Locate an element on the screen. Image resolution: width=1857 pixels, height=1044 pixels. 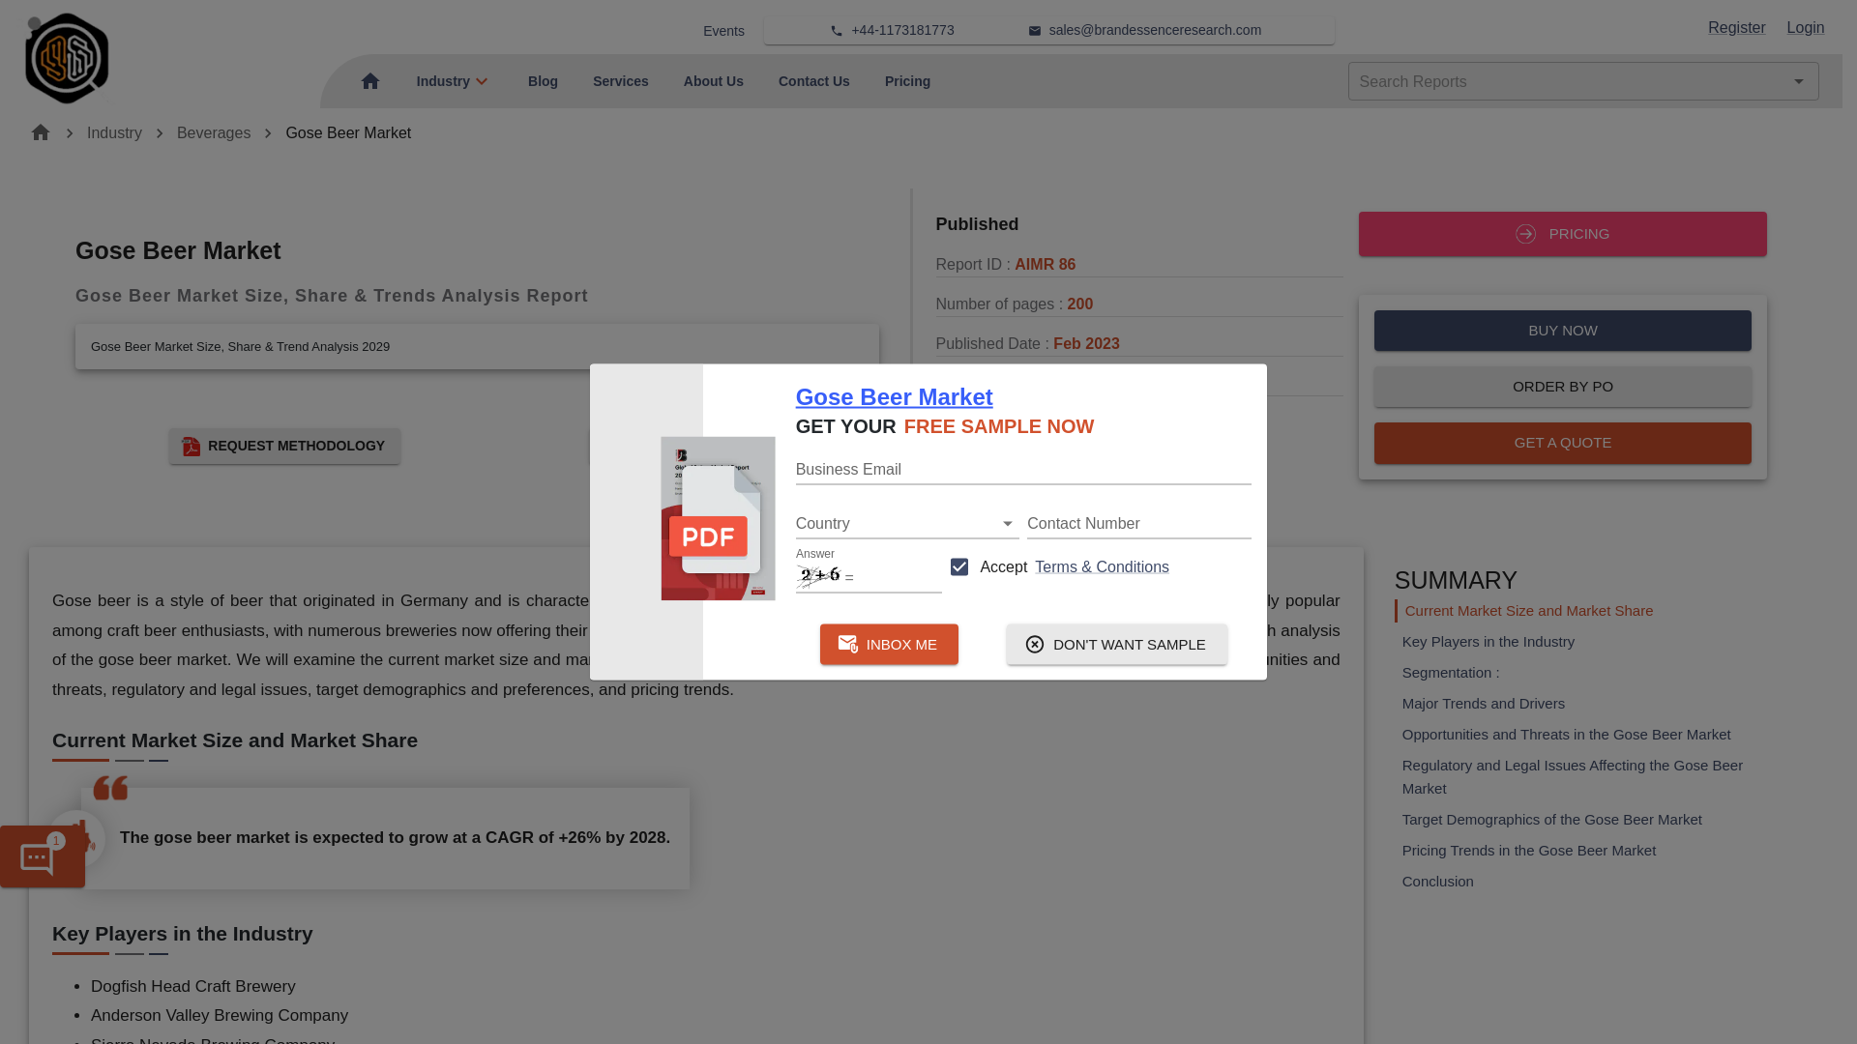
Services is located at coordinates (620, 80).